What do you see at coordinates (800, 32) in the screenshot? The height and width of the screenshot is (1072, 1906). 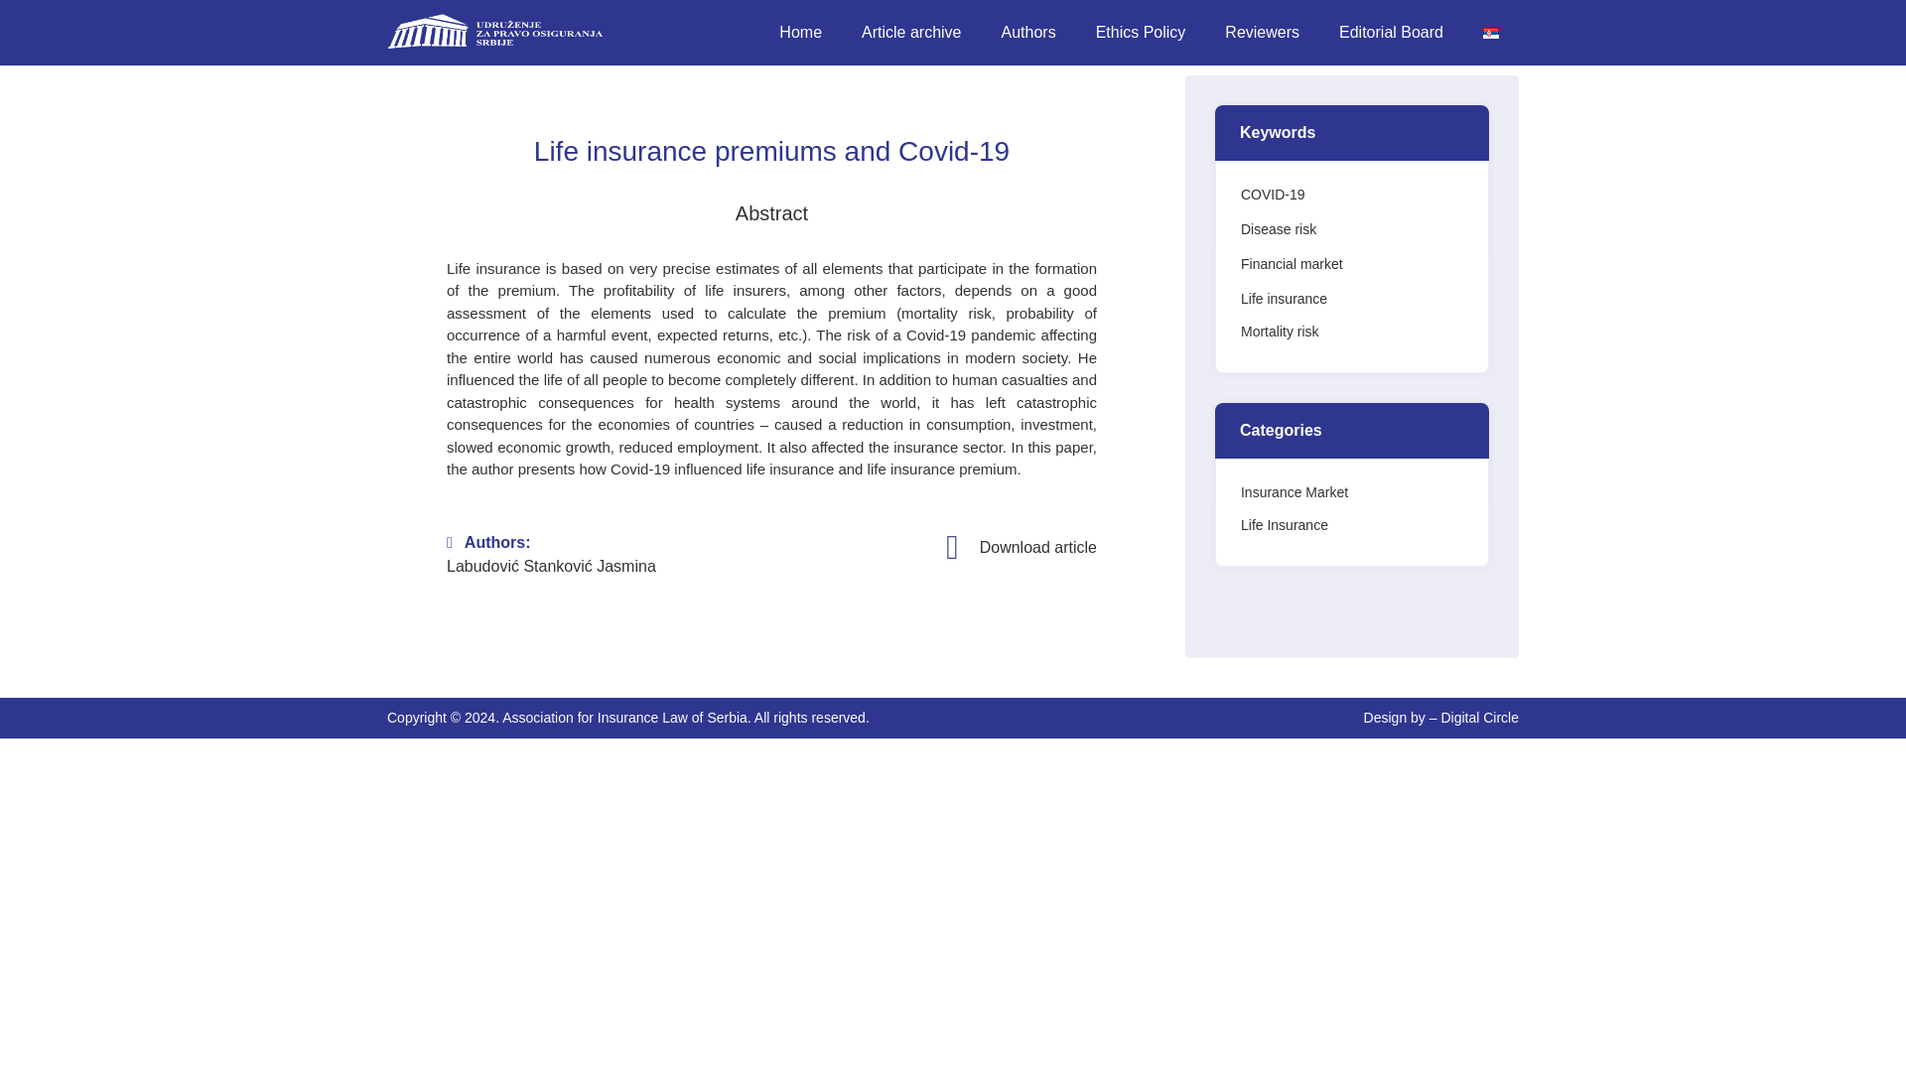 I see `Home` at bounding box center [800, 32].